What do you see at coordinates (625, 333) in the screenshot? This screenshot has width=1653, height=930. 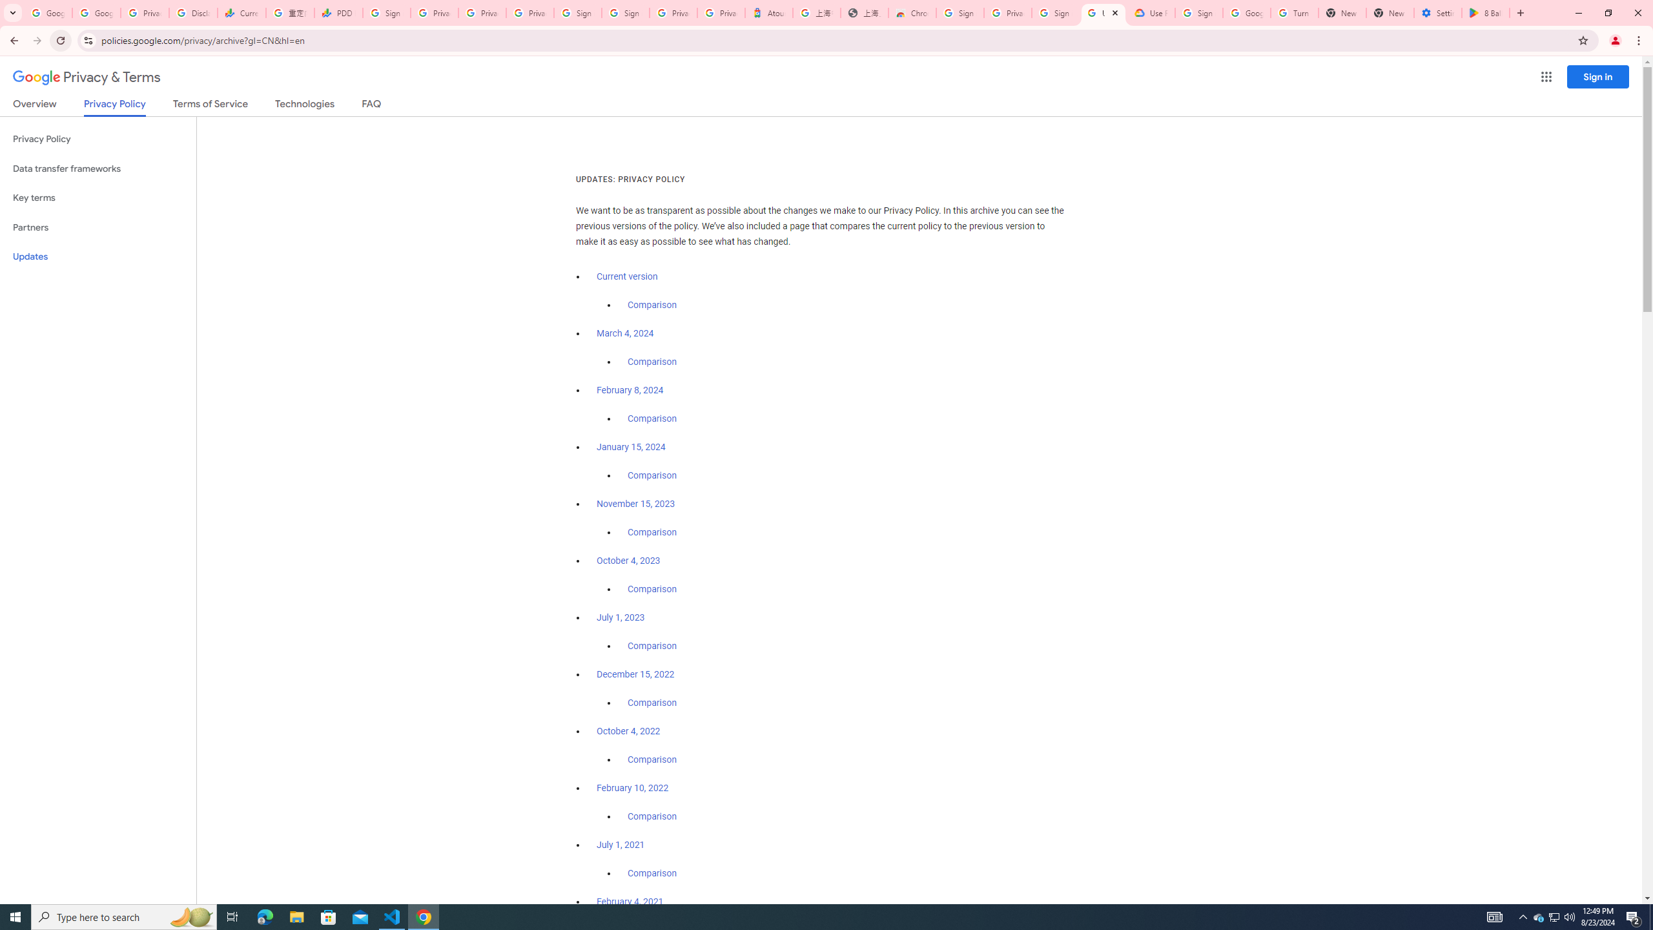 I see `March 4, 2024` at bounding box center [625, 333].